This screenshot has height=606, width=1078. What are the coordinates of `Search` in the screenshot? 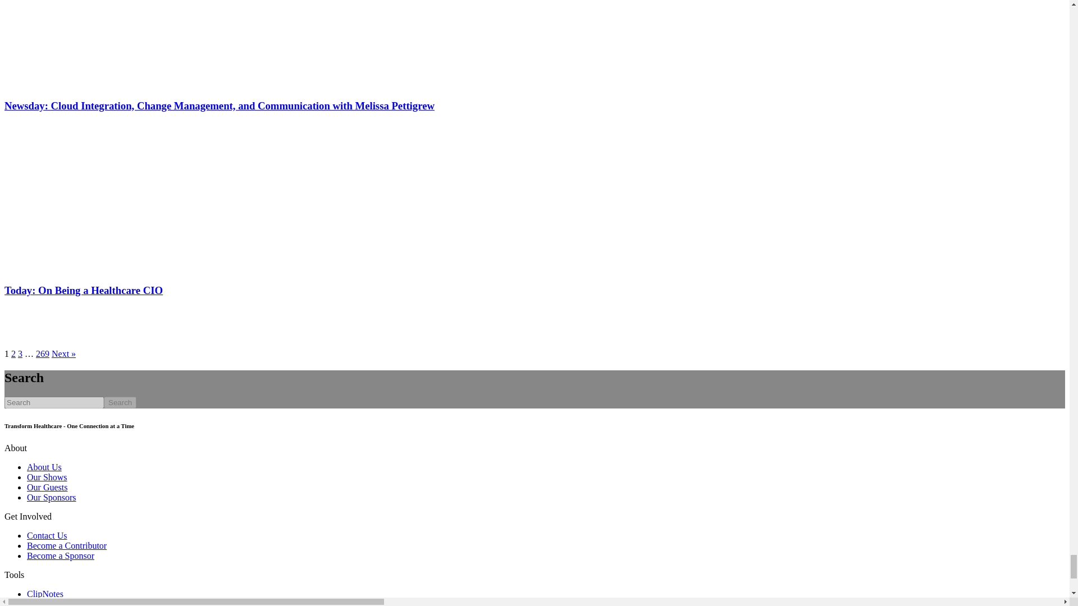 It's located at (120, 402).